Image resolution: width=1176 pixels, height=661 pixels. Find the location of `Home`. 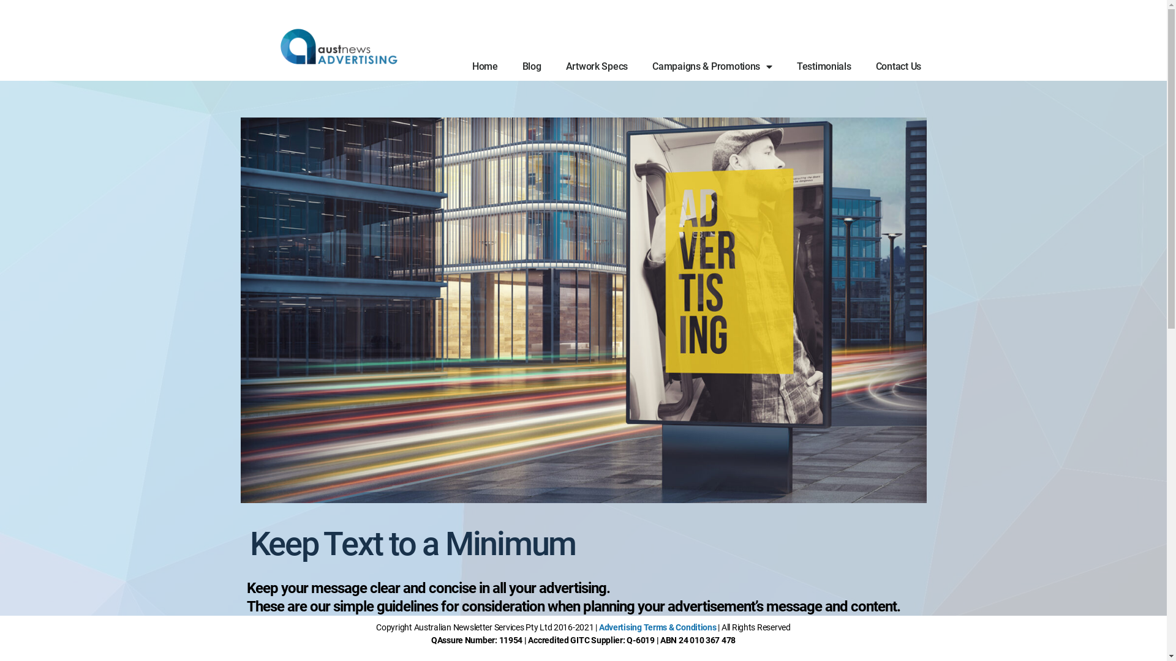

Home is located at coordinates (485, 67).